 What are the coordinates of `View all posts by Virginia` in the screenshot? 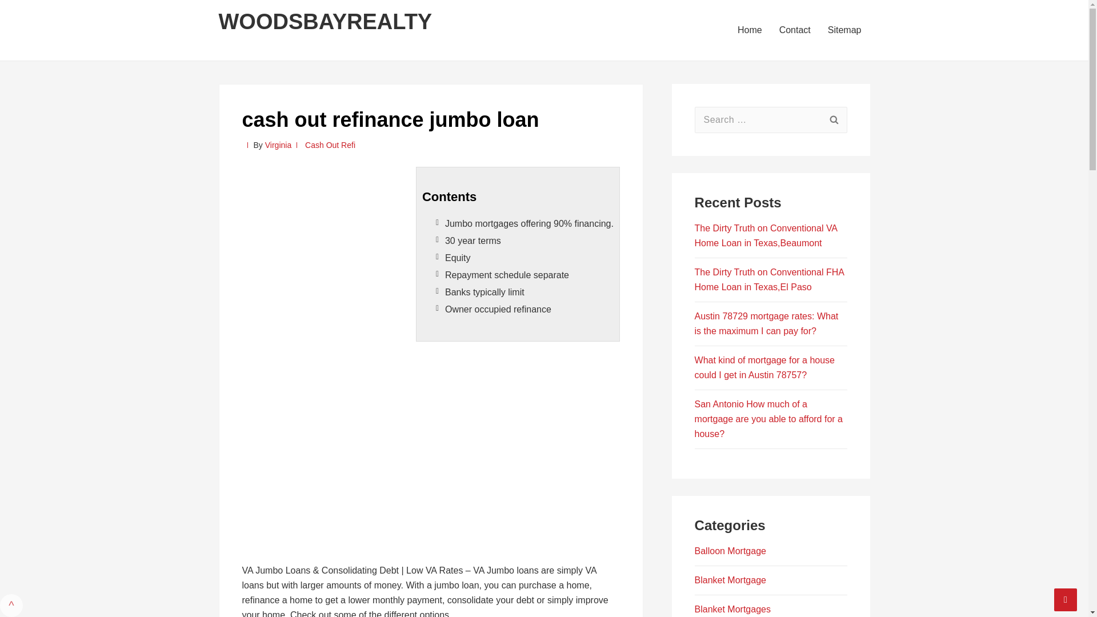 It's located at (278, 145).